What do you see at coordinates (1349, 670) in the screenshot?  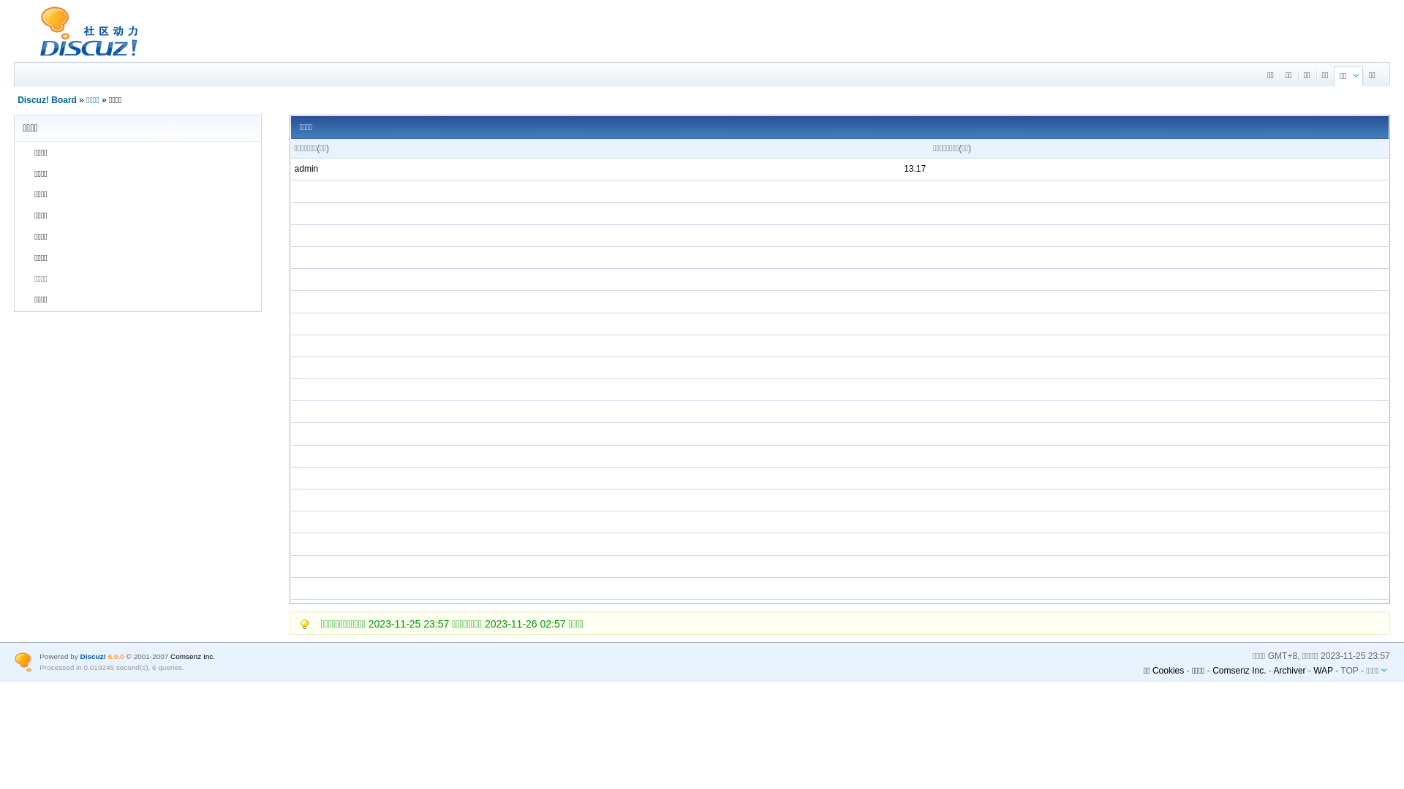 I see `TOP` at bounding box center [1349, 670].